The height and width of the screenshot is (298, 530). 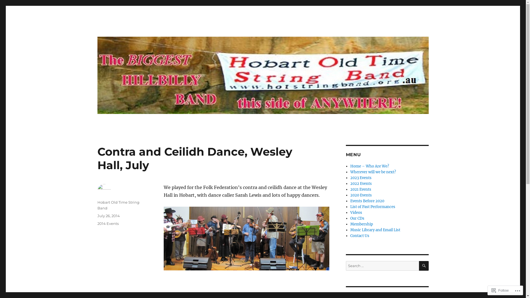 What do you see at coordinates (373, 172) in the screenshot?
I see `Wherever will we be next?` at bounding box center [373, 172].